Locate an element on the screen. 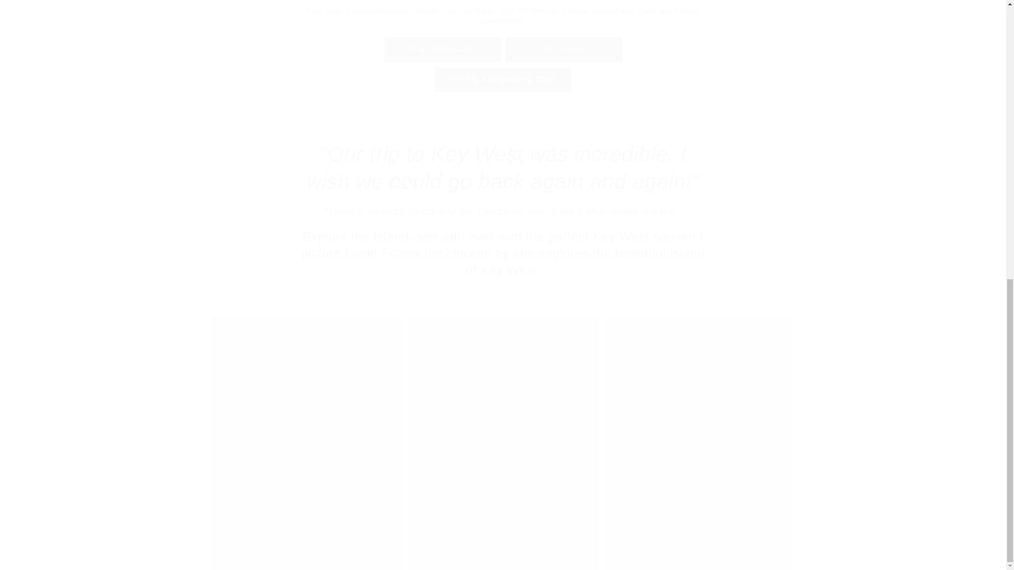  Buy in Bulk is located at coordinates (503, 49).